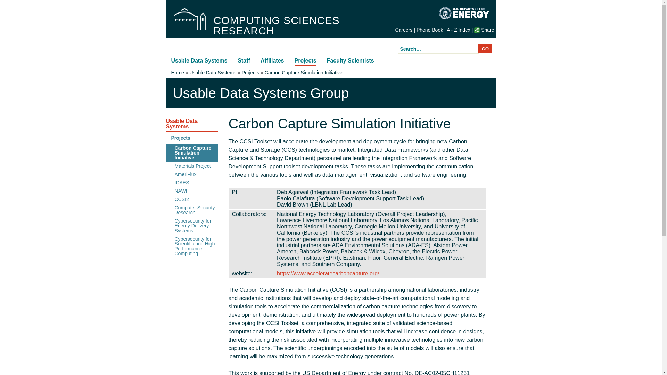  What do you see at coordinates (485, 49) in the screenshot?
I see `Go` at bounding box center [485, 49].